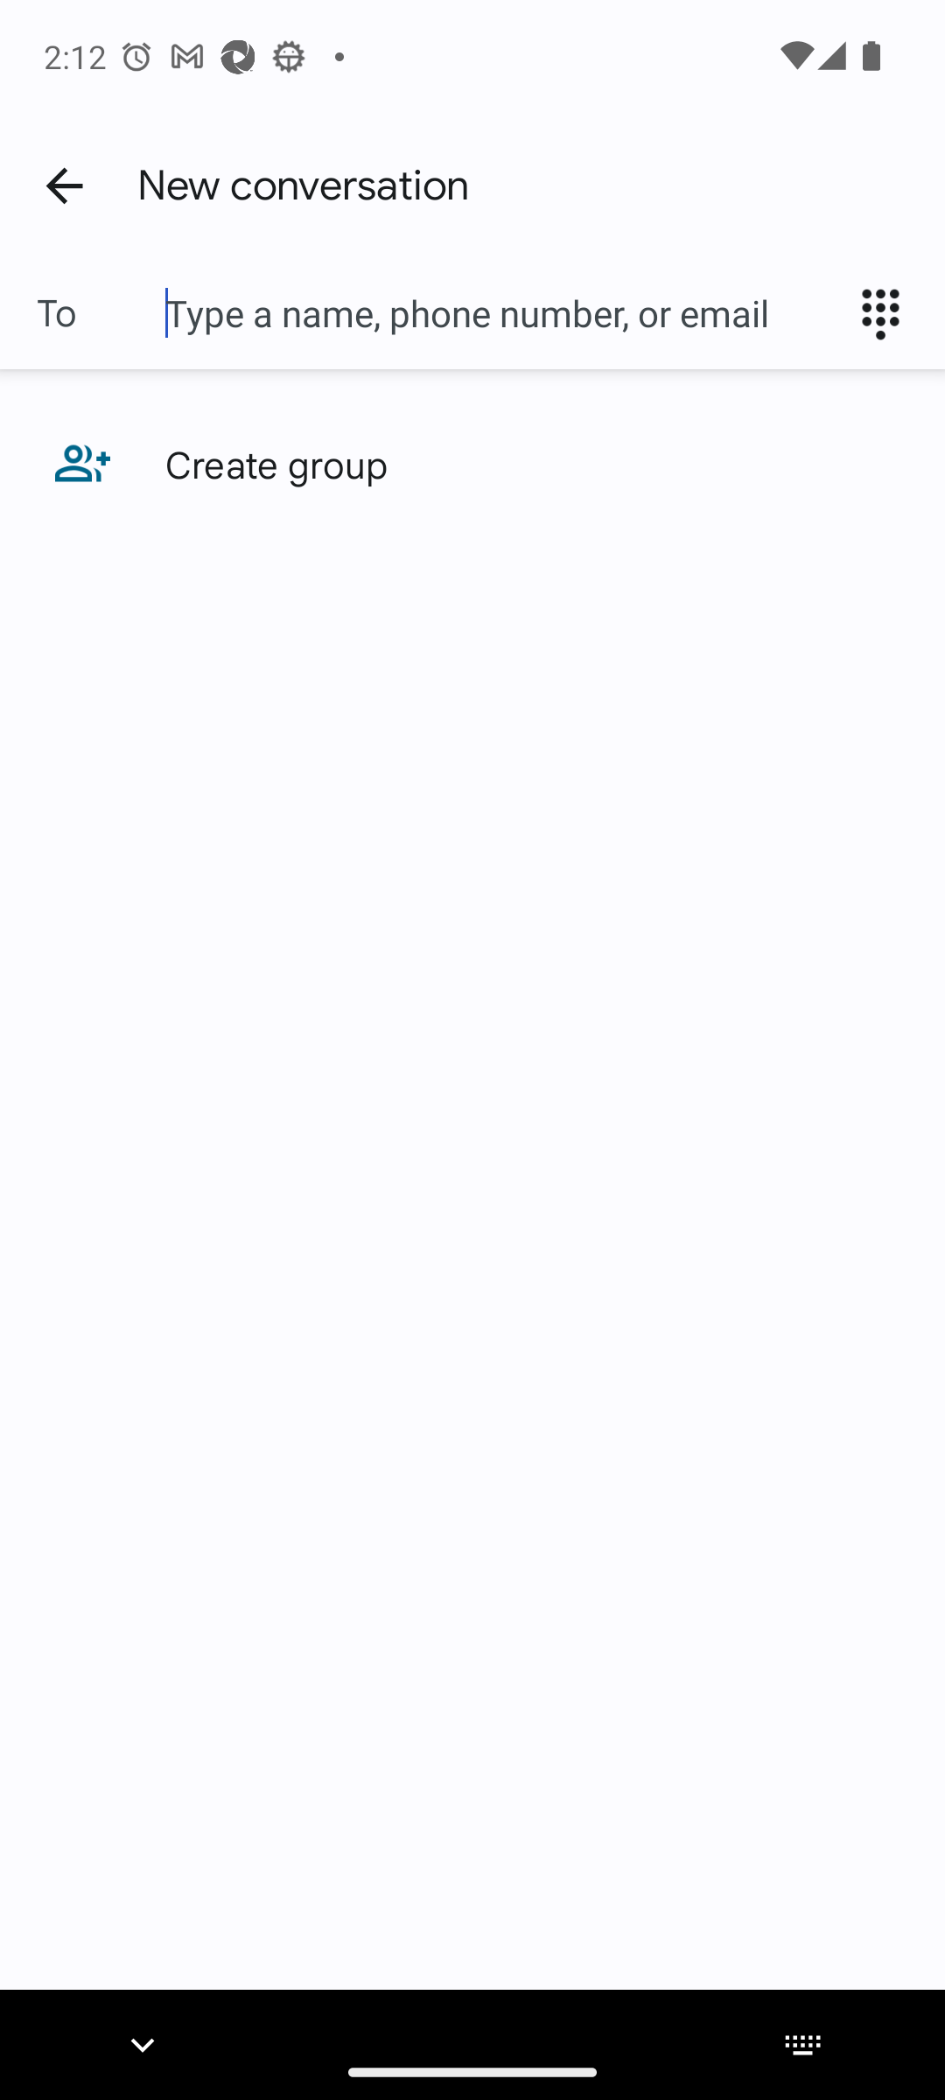 The width and height of the screenshot is (945, 2100). Describe the element at coordinates (64, 185) in the screenshot. I see `Navigate up` at that location.